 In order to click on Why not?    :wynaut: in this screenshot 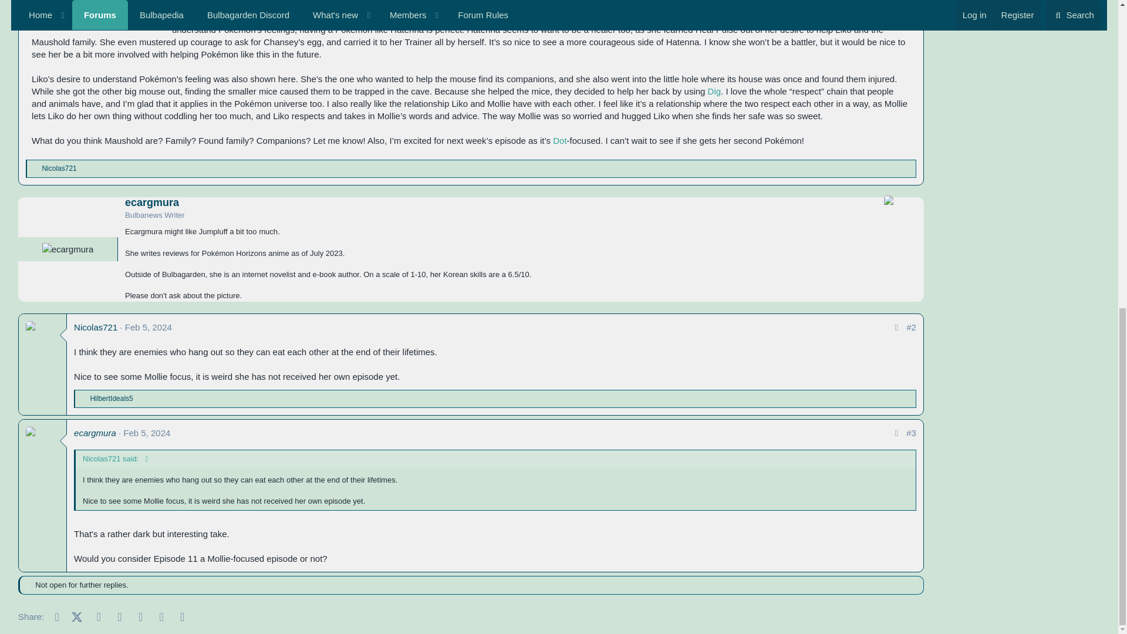, I will do `click(404, 478)`.